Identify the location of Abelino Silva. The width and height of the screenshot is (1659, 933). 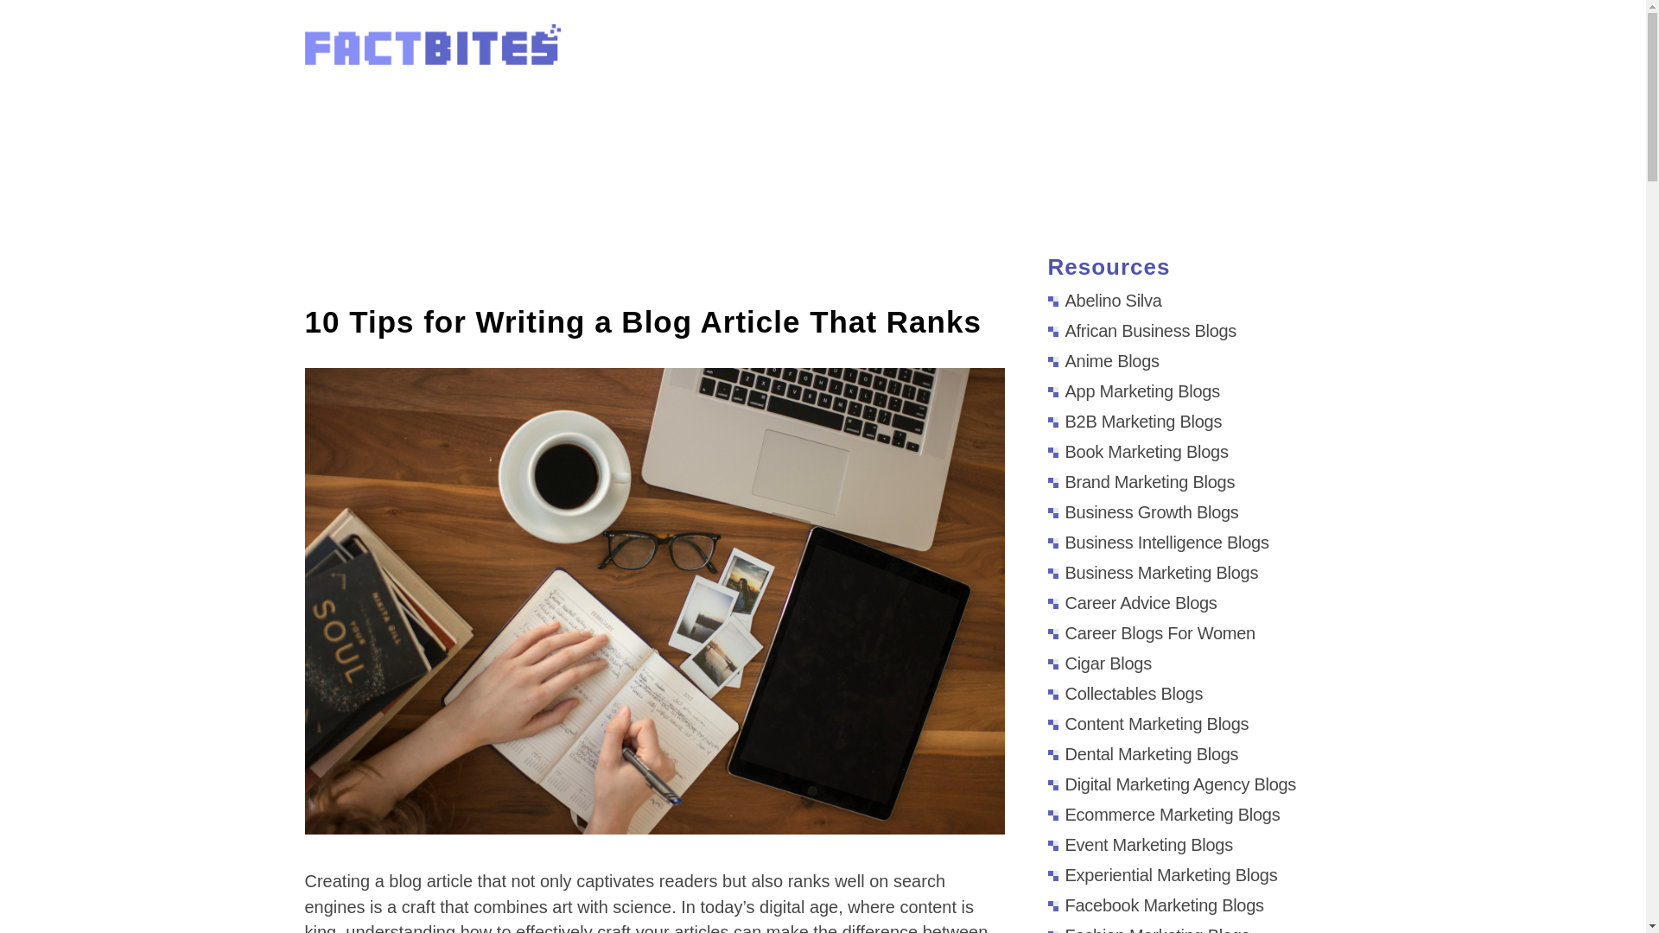
(1104, 300).